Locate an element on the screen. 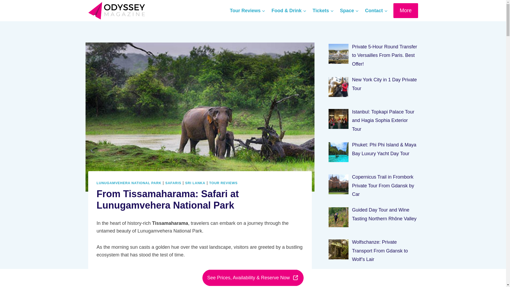 The width and height of the screenshot is (510, 287). Space is located at coordinates (349, 11).